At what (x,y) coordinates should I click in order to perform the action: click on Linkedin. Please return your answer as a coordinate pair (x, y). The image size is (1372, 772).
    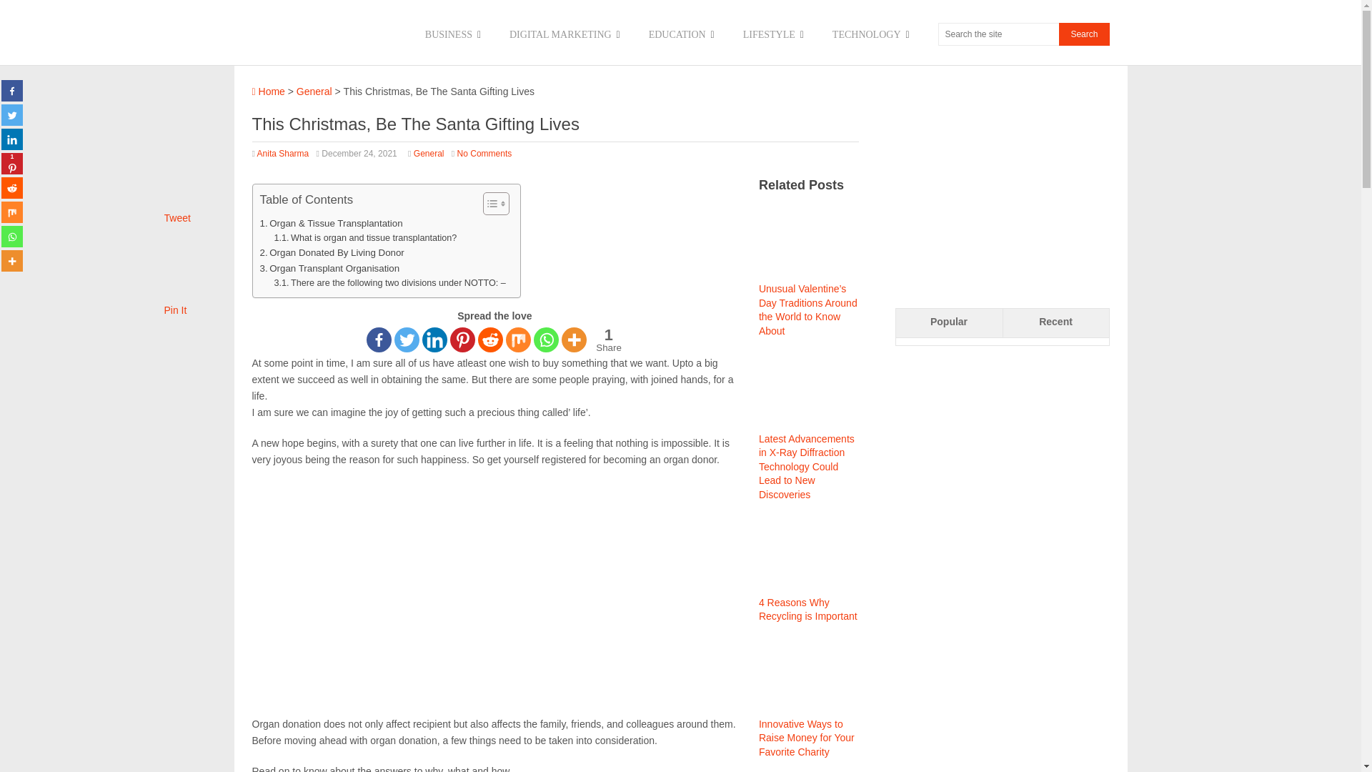
    Looking at the image, I should click on (434, 339).